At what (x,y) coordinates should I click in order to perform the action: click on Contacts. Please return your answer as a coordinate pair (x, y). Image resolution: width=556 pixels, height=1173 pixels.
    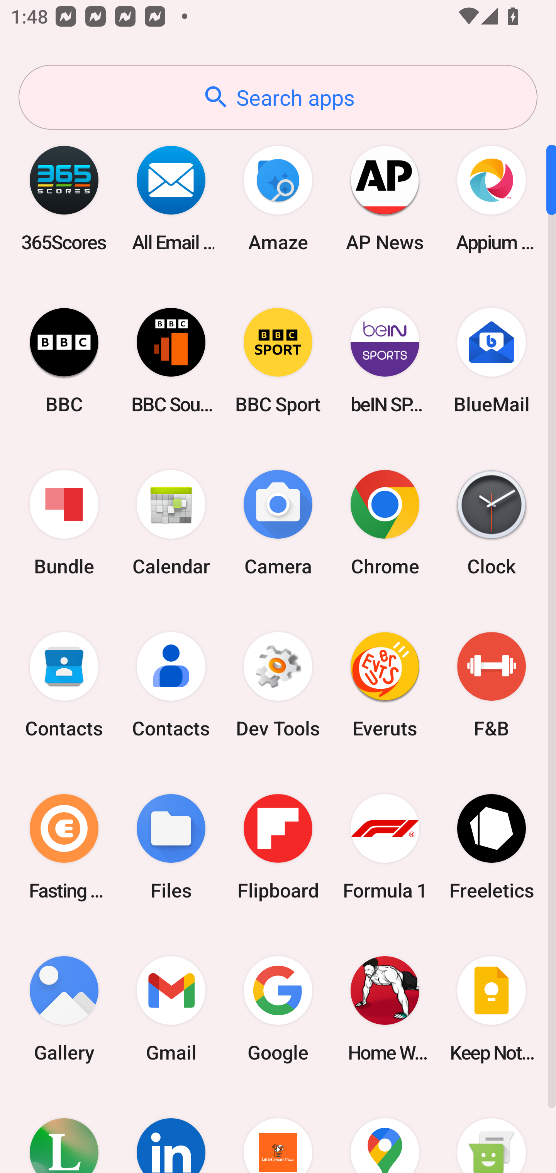
    Looking at the image, I should click on (171, 685).